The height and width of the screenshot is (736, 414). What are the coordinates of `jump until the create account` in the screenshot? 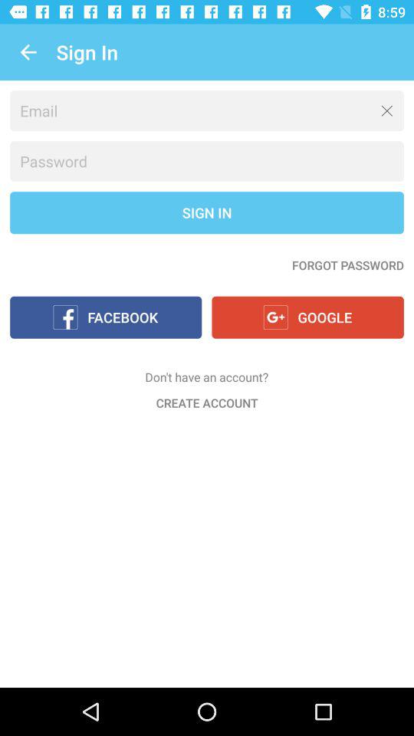 It's located at (207, 402).